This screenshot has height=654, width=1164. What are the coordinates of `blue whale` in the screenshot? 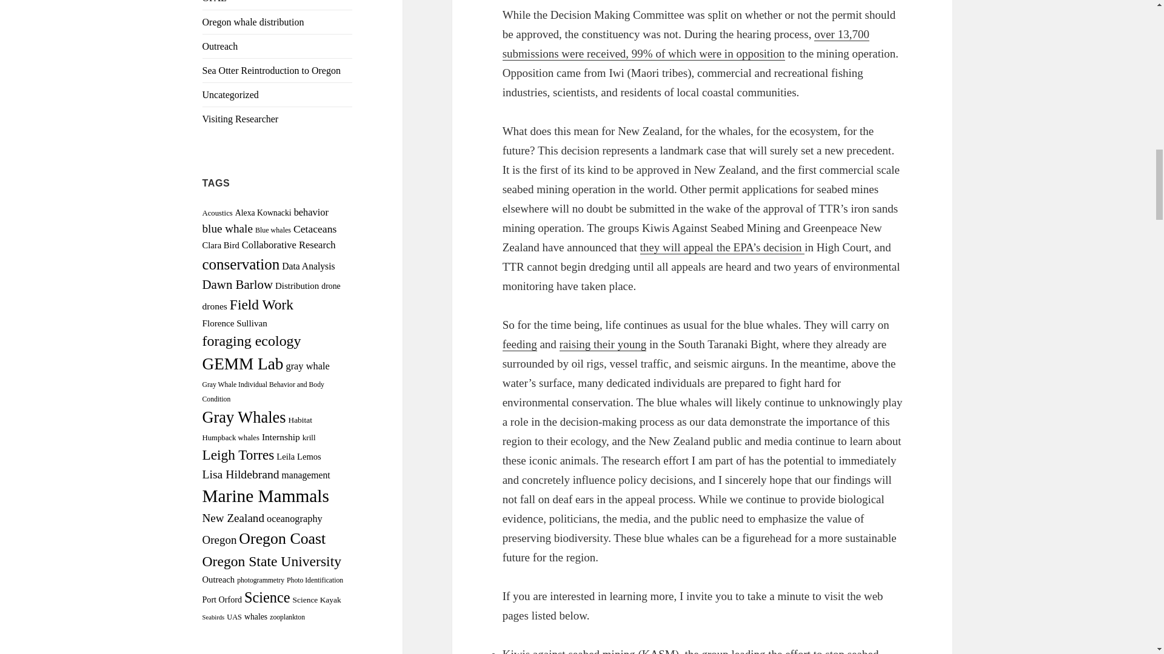 It's located at (227, 228).